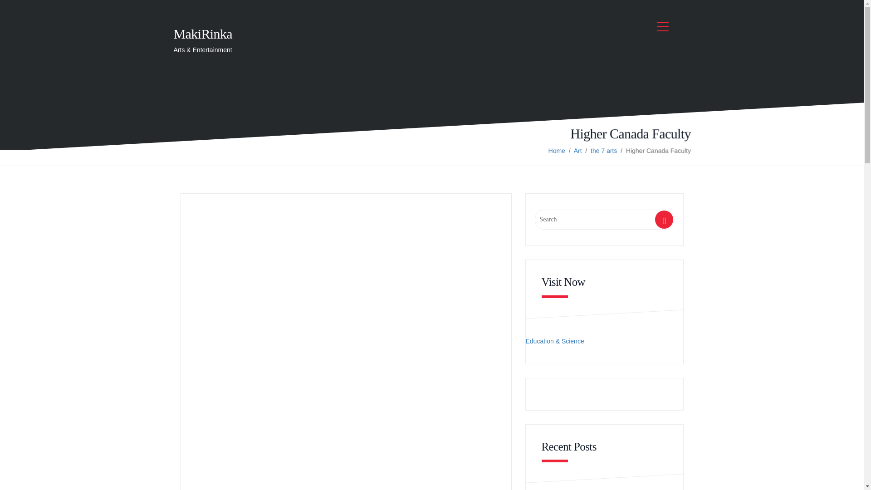 The width and height of the screenshot is (871, 490). I want to click on MakiRinka, so click(203, 34).